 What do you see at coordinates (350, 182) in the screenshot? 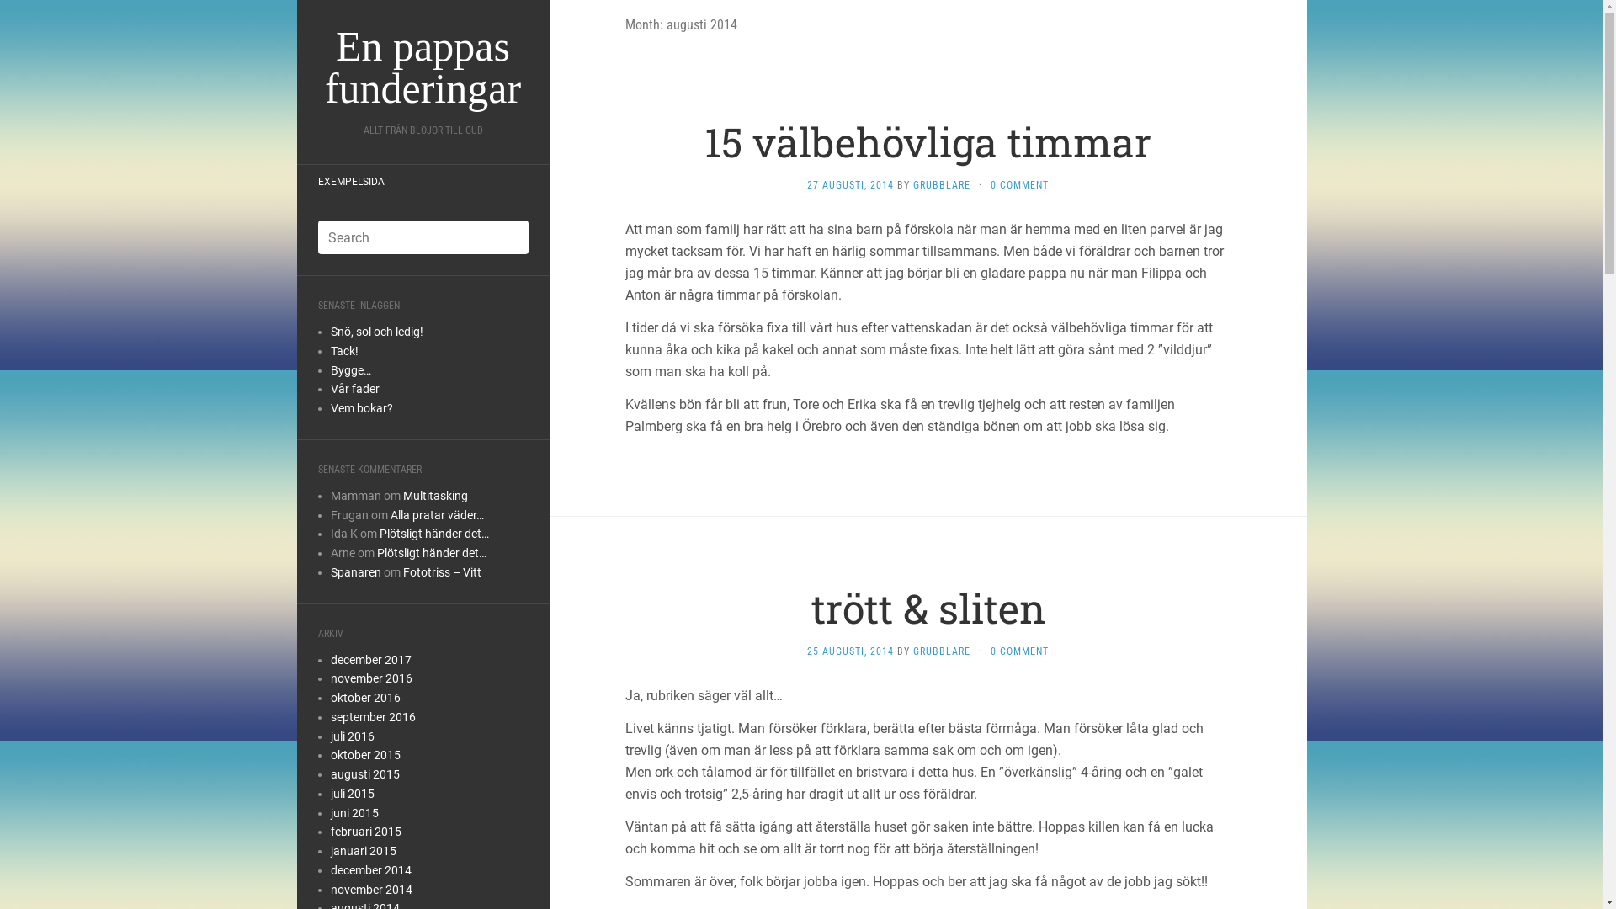
I see `EXEMPELSIDA` at bounding box center [350, 182].